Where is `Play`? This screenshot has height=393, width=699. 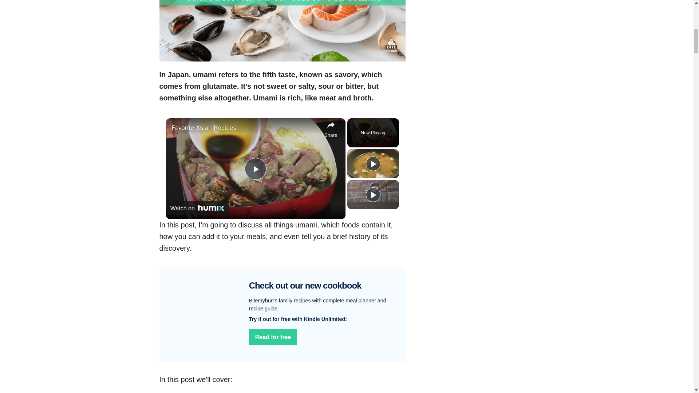 Play is located at coordinates (373, 195).